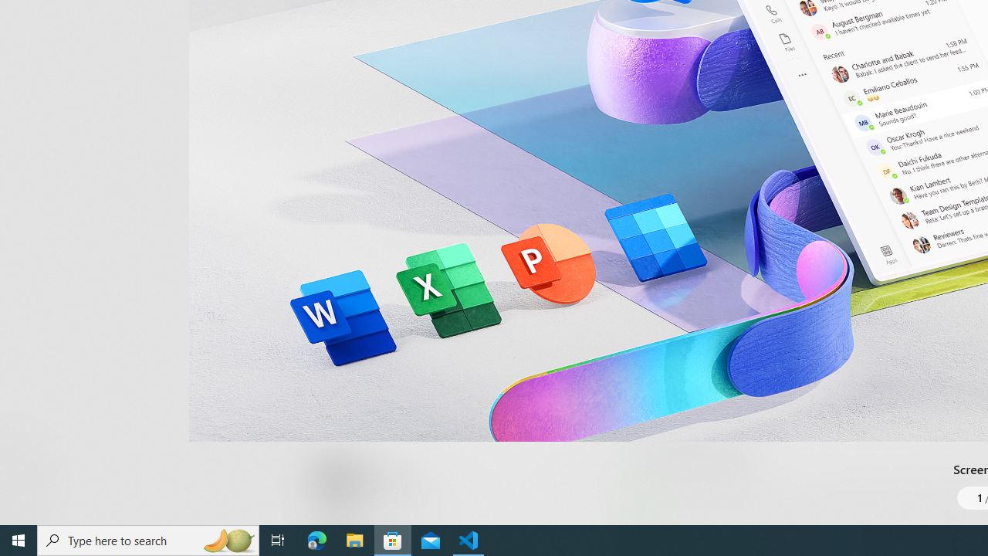 The width and height of the screenshot is (988, 556). I want to click on Show less, so click(656, 400).